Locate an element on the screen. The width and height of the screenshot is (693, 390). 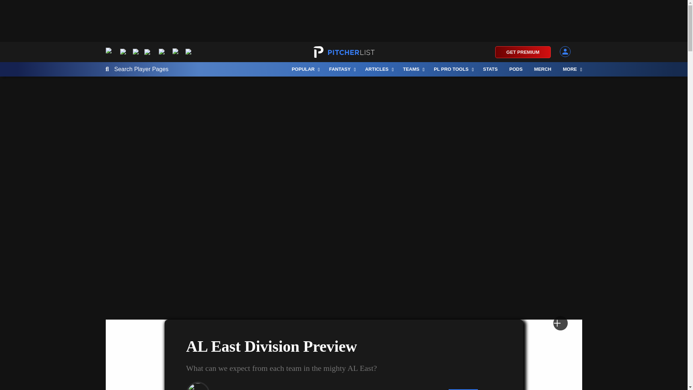
GET PREMIUM is located at coordinates (523, 52).